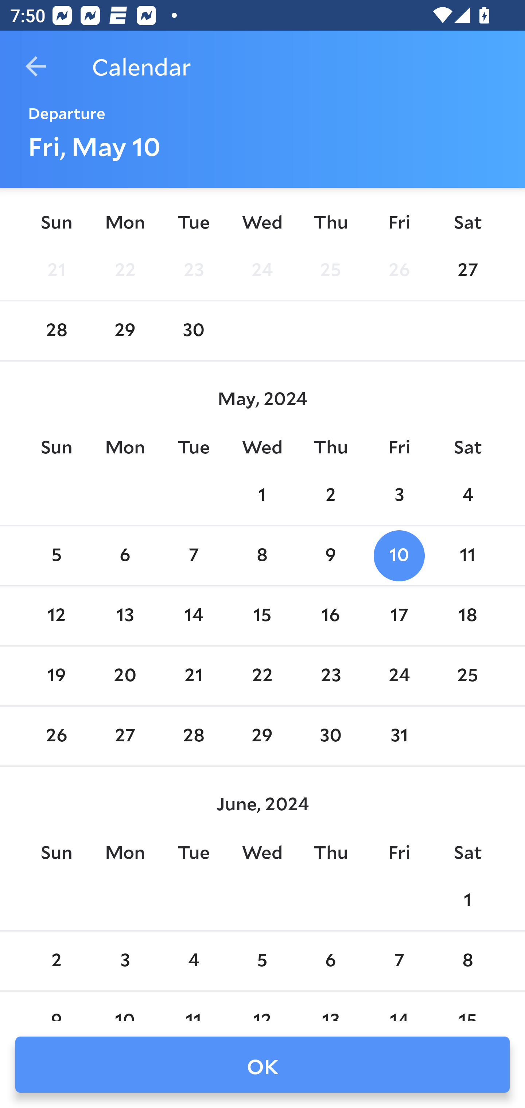  Describe the element at coordinates (262, 270) in the screenshot. I see `24` at that location.